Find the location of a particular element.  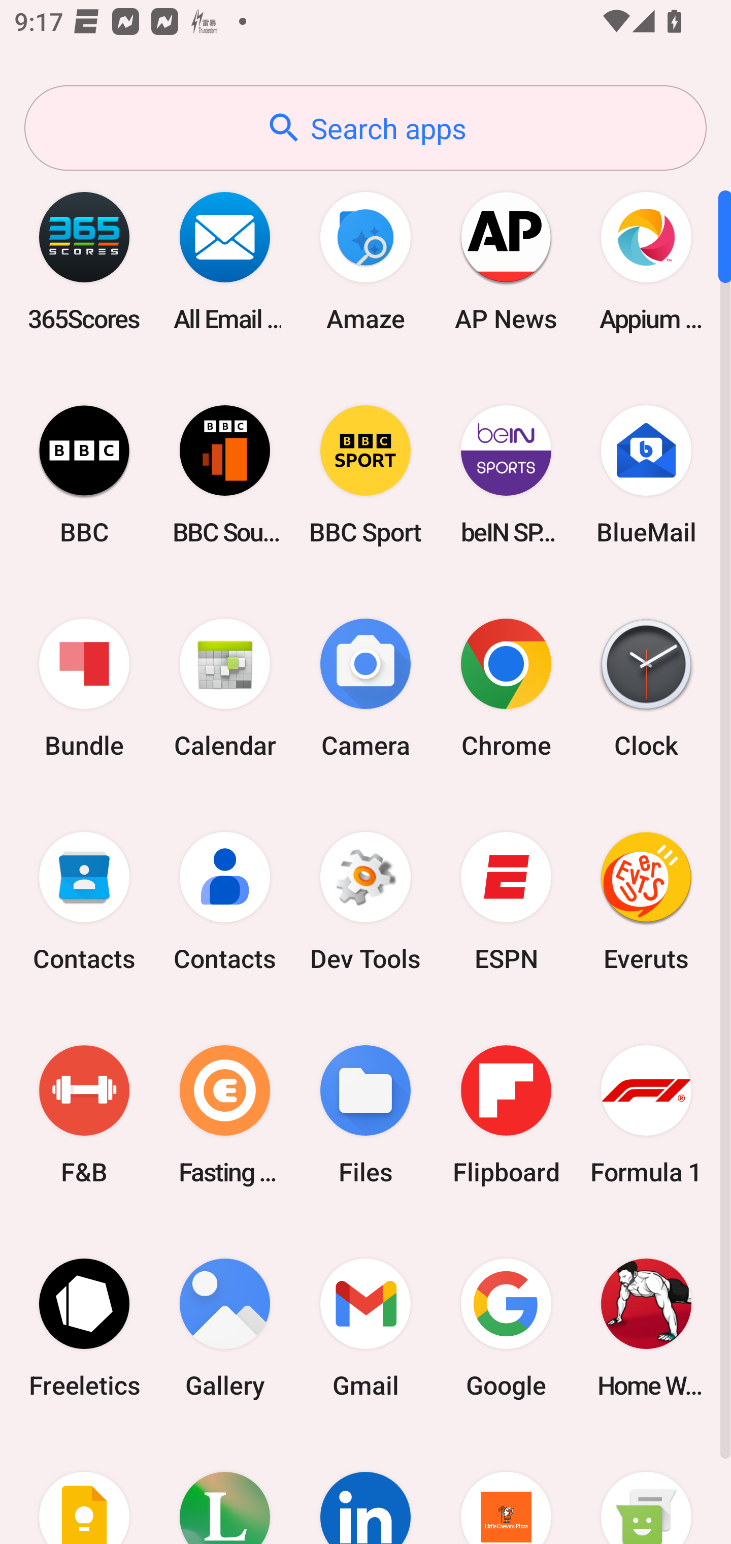

BlueMail is located at coordinates (646, 474).